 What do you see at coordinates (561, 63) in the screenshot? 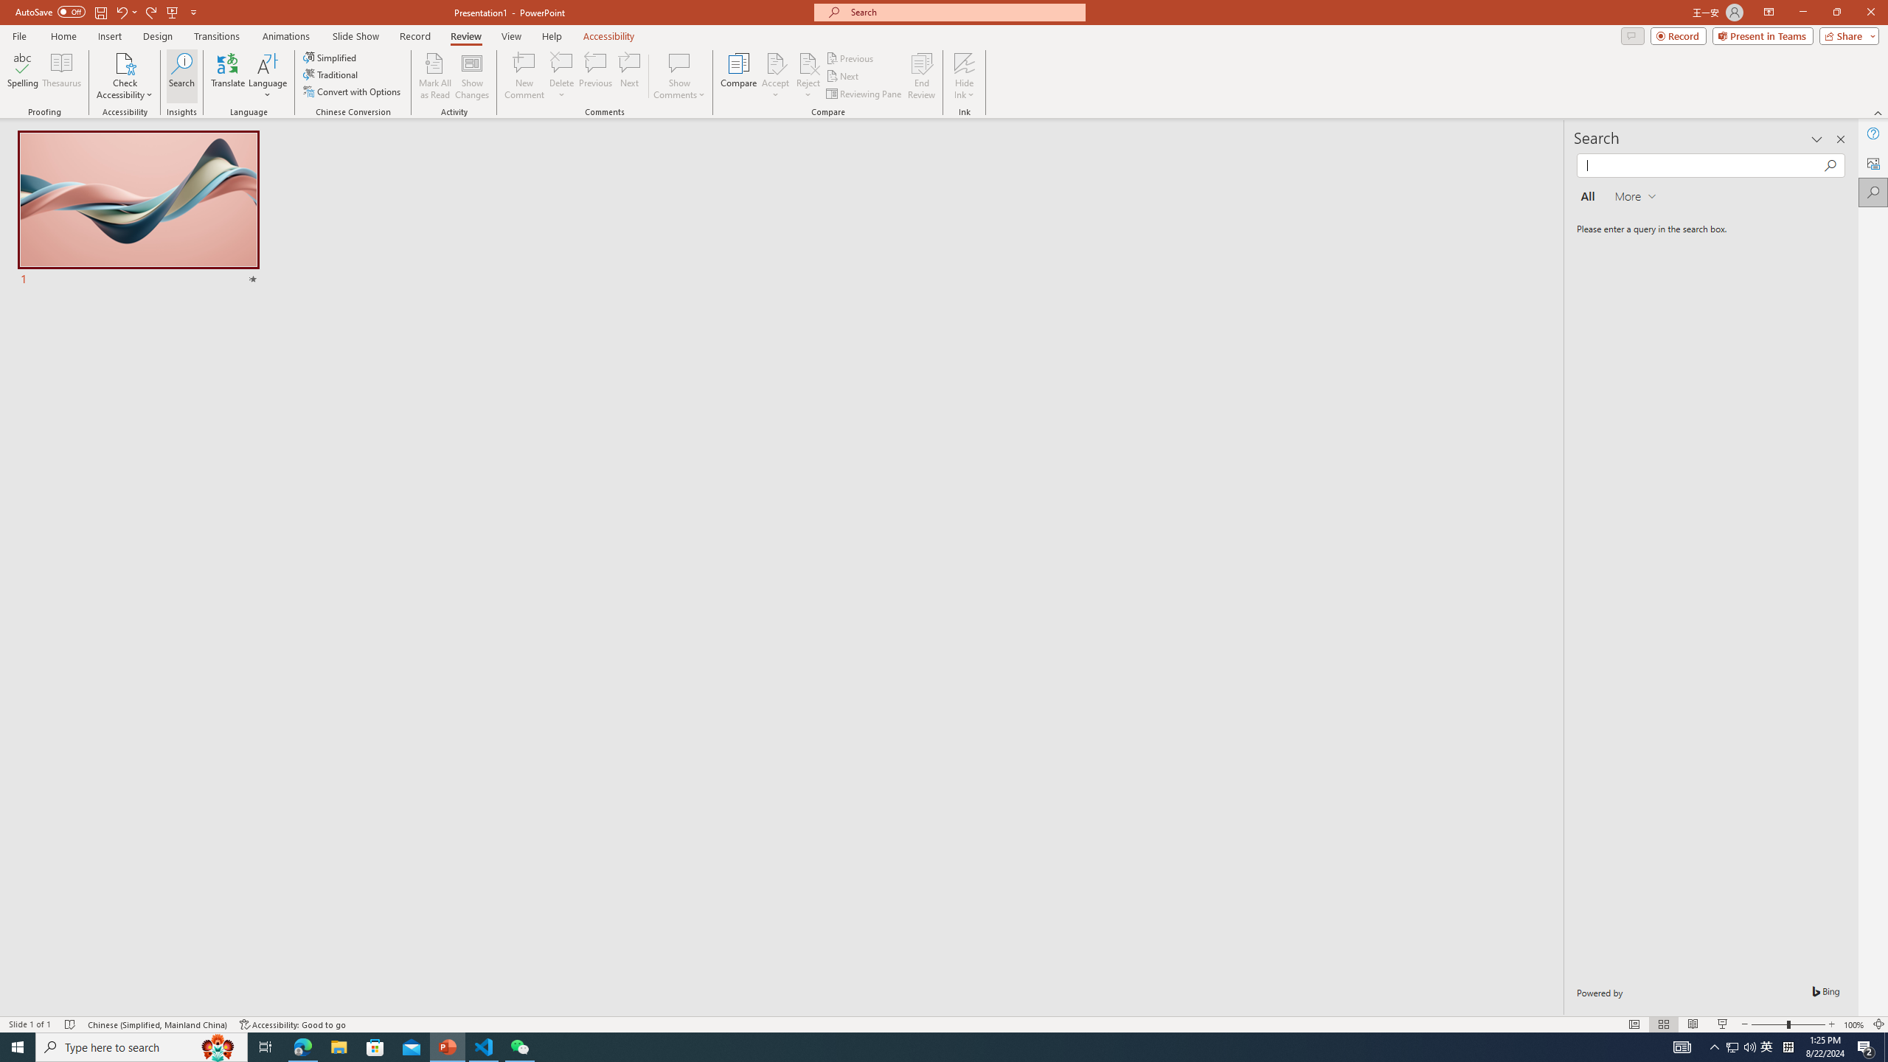
I see `Delete` at bounding box center [561, 63].